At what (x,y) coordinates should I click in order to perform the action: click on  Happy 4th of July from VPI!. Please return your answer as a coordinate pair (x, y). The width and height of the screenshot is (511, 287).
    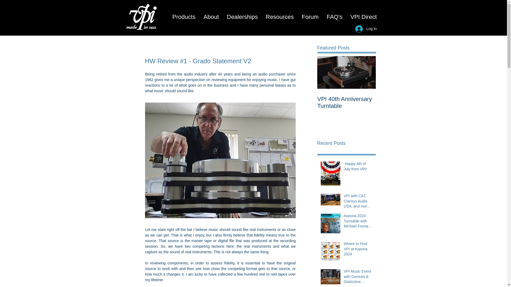
    Looking at the image, I should click on (358, 167).